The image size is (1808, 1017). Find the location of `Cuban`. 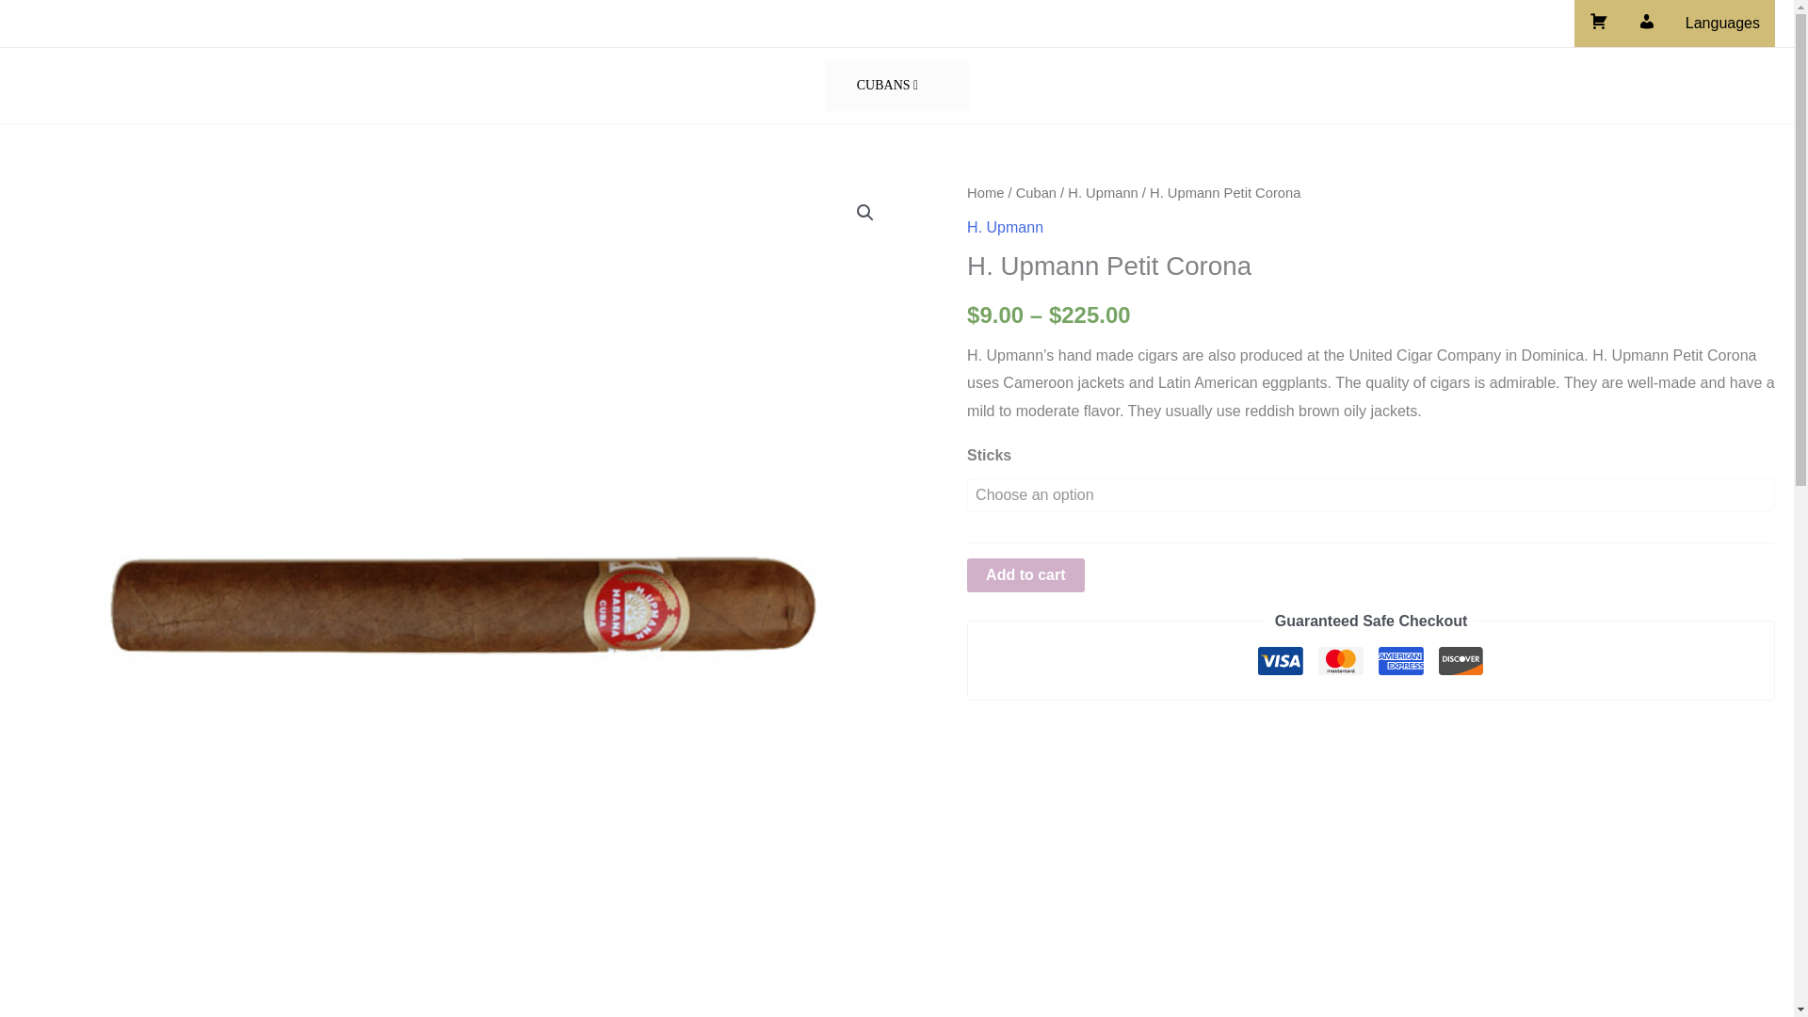

Cuban is located at coordinates (1036, 192).